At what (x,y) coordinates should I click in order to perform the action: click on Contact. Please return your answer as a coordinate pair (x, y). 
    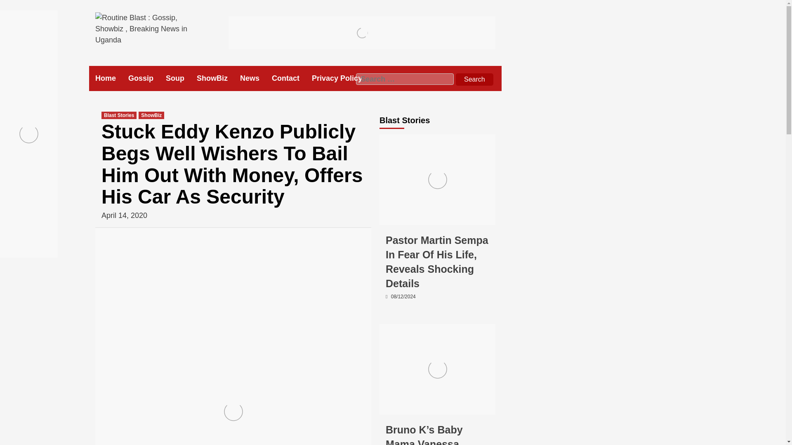
    Looking at the image, I should click on (292, 78).